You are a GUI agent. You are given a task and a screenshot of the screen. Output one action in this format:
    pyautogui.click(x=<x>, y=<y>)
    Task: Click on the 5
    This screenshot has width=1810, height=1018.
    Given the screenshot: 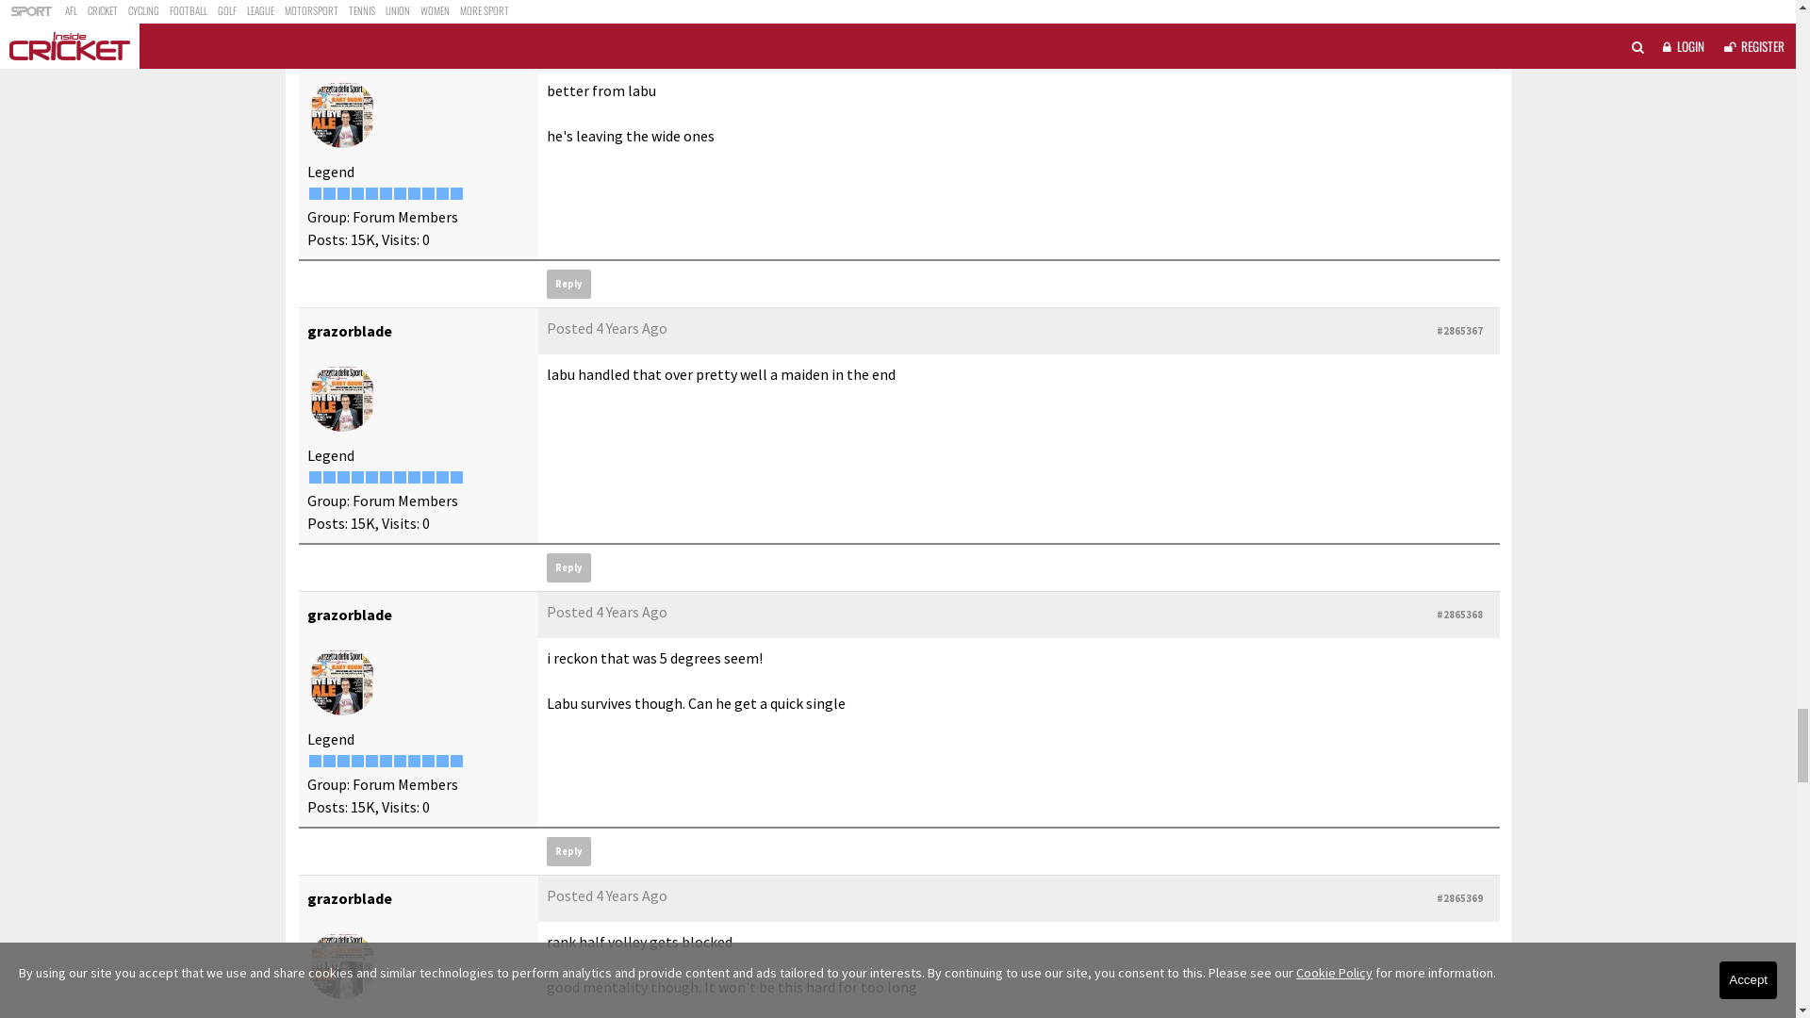 What is the action you would take?
    pyautogui.click(x=1341, y=249)
    